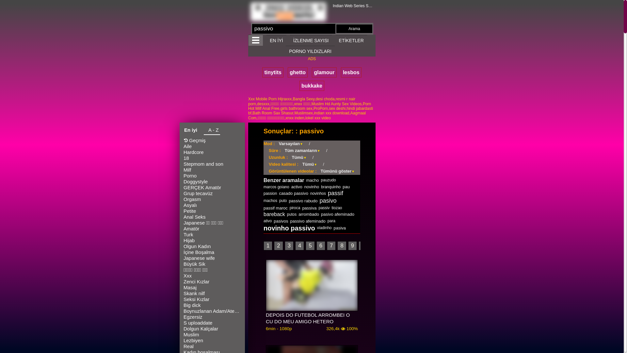  Describe the element at coordinates (353, 246) in the screenshot. I see `9` at that location.